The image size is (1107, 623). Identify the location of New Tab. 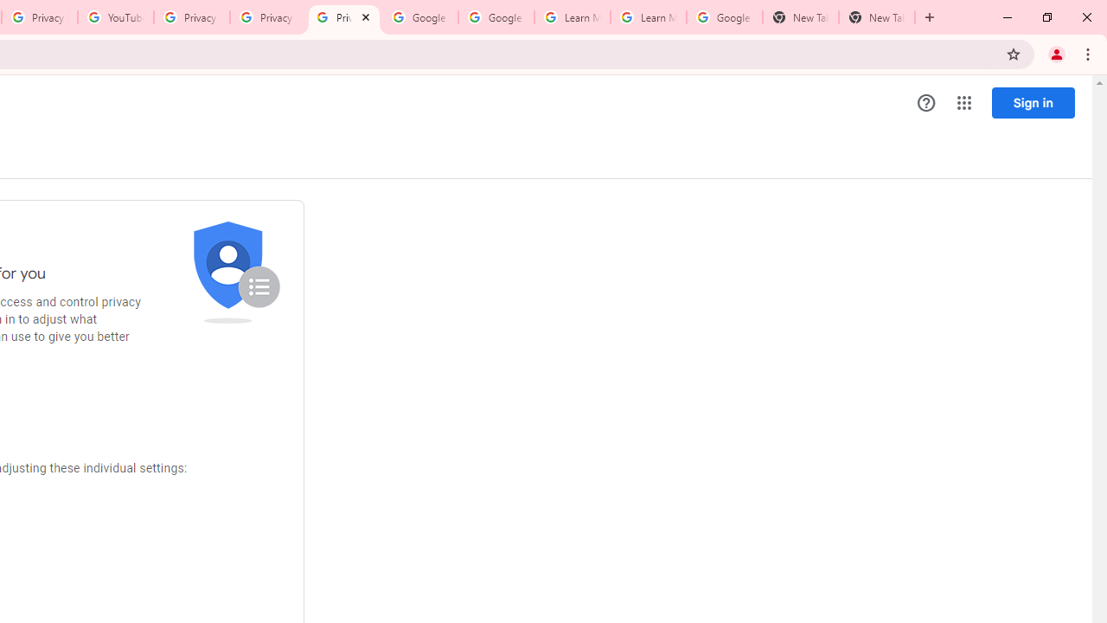
(801, 17).